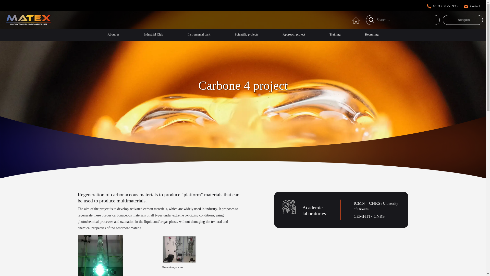 The width and height of the screenshot is (490, 276). Describe the element at coordinates (114, 35) in the screenshot. I see `About us` at that location.